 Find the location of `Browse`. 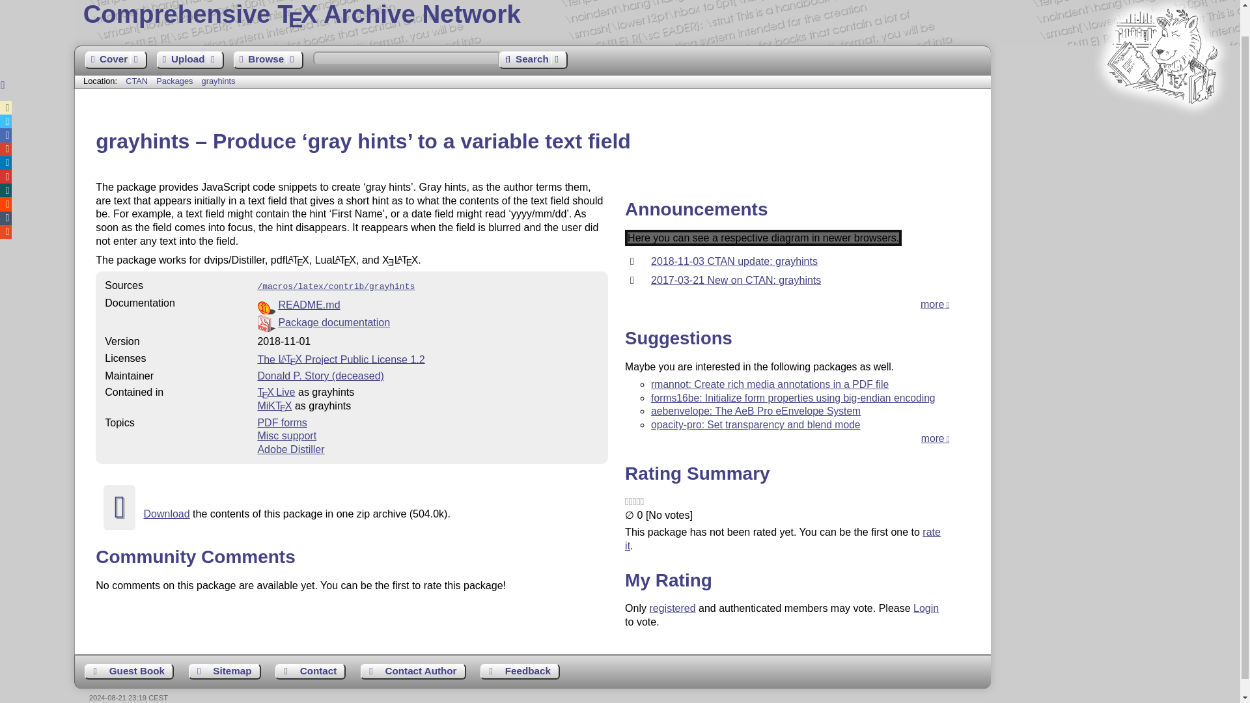

Browse is located at coordinates (268, 60).